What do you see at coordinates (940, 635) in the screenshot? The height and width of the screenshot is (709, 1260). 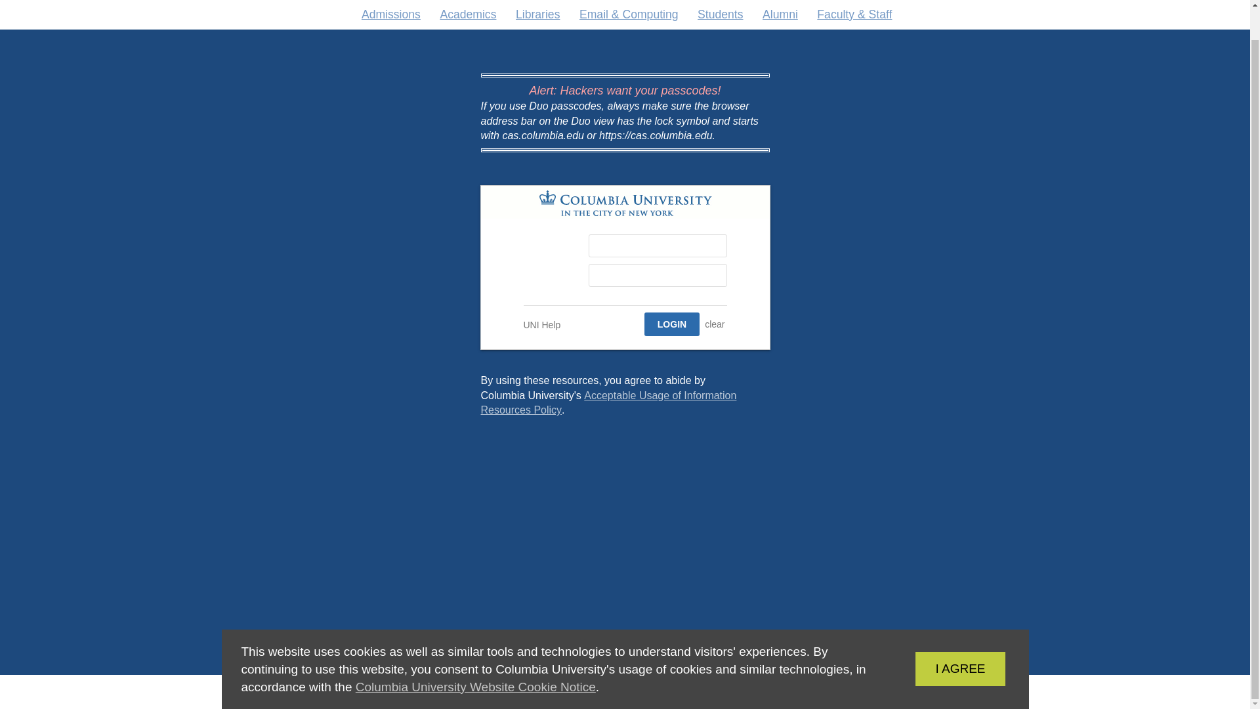 I see `CUIT Service Desk` at bounding box center [940, 635].